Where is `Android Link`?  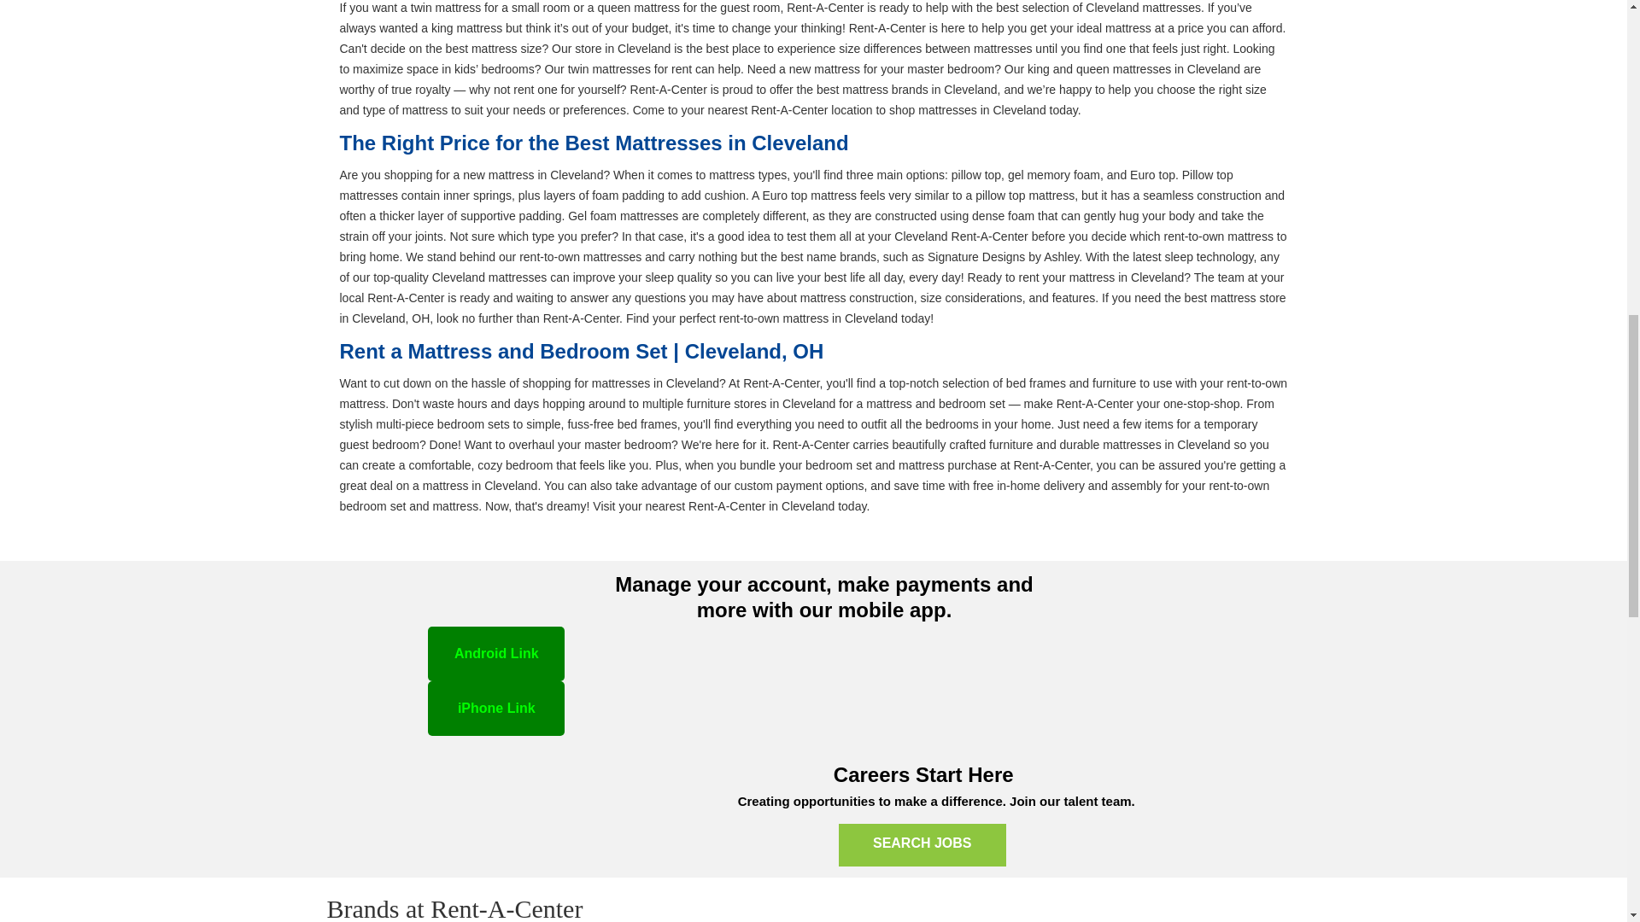 Android Link is located at coordinates (495, 654).